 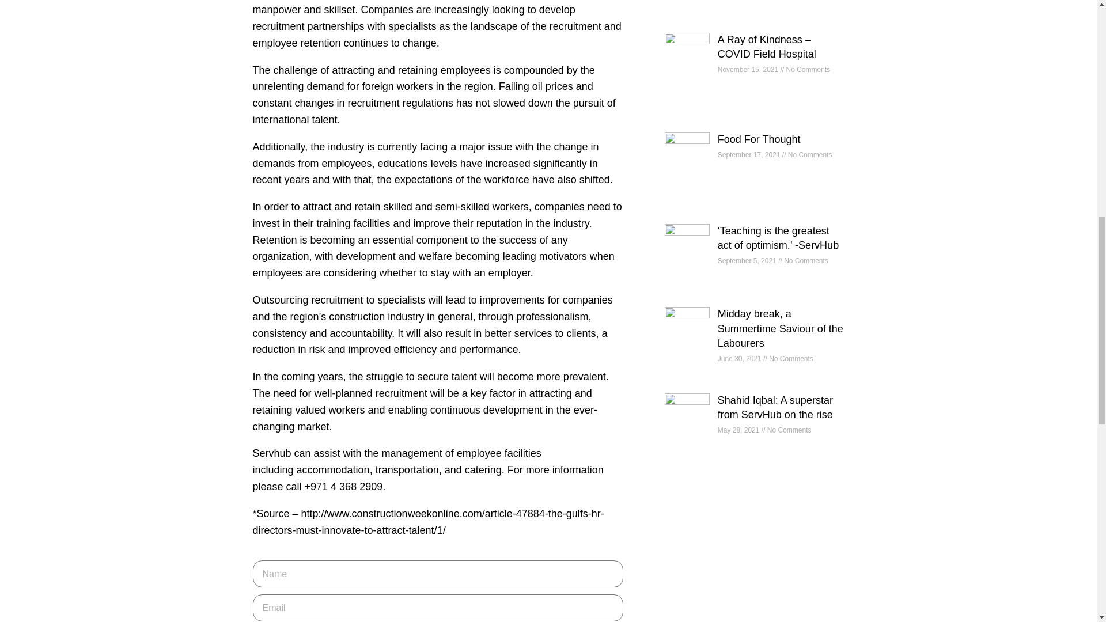 What do you see at coordinates (775, 407) in the screenshot?
I see `Shahid Iqbal: A superstar from ServHub on the rise` at bounding box center [775, 407].